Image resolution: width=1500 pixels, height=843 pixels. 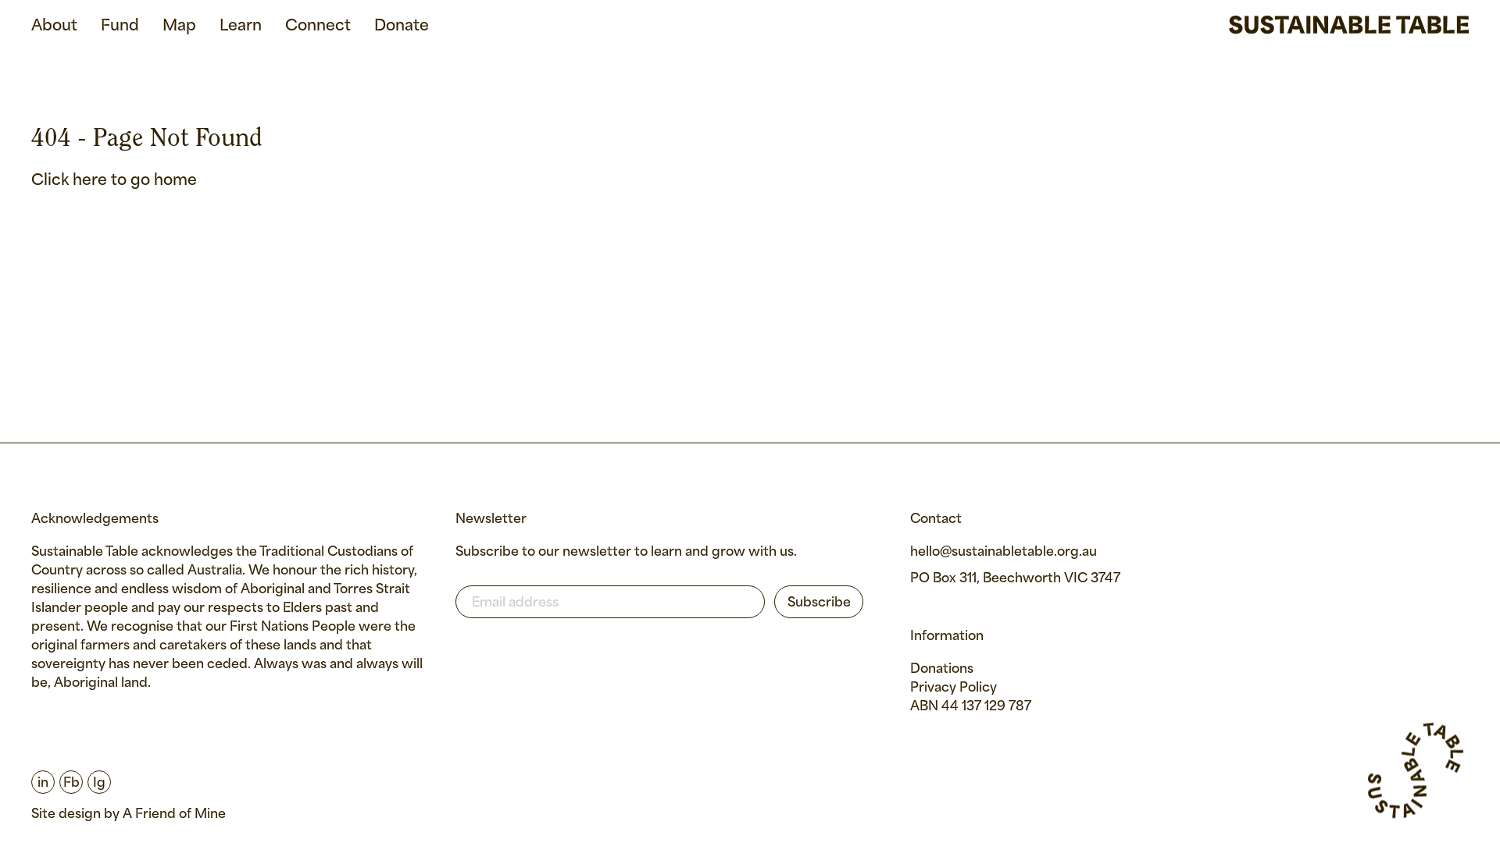 What do you see at coordinates (180, 27) in the screenshot?
I see `Map` at bounding box center [180, 27].